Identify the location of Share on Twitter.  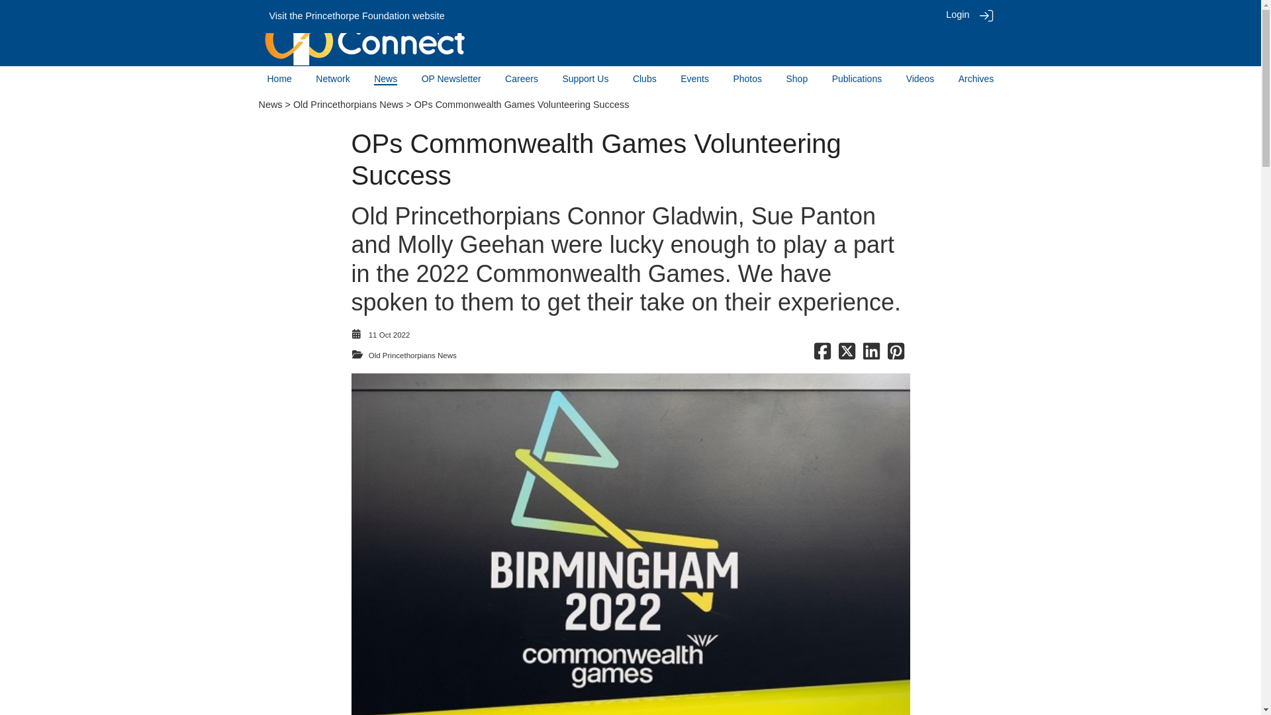
(847, 356).